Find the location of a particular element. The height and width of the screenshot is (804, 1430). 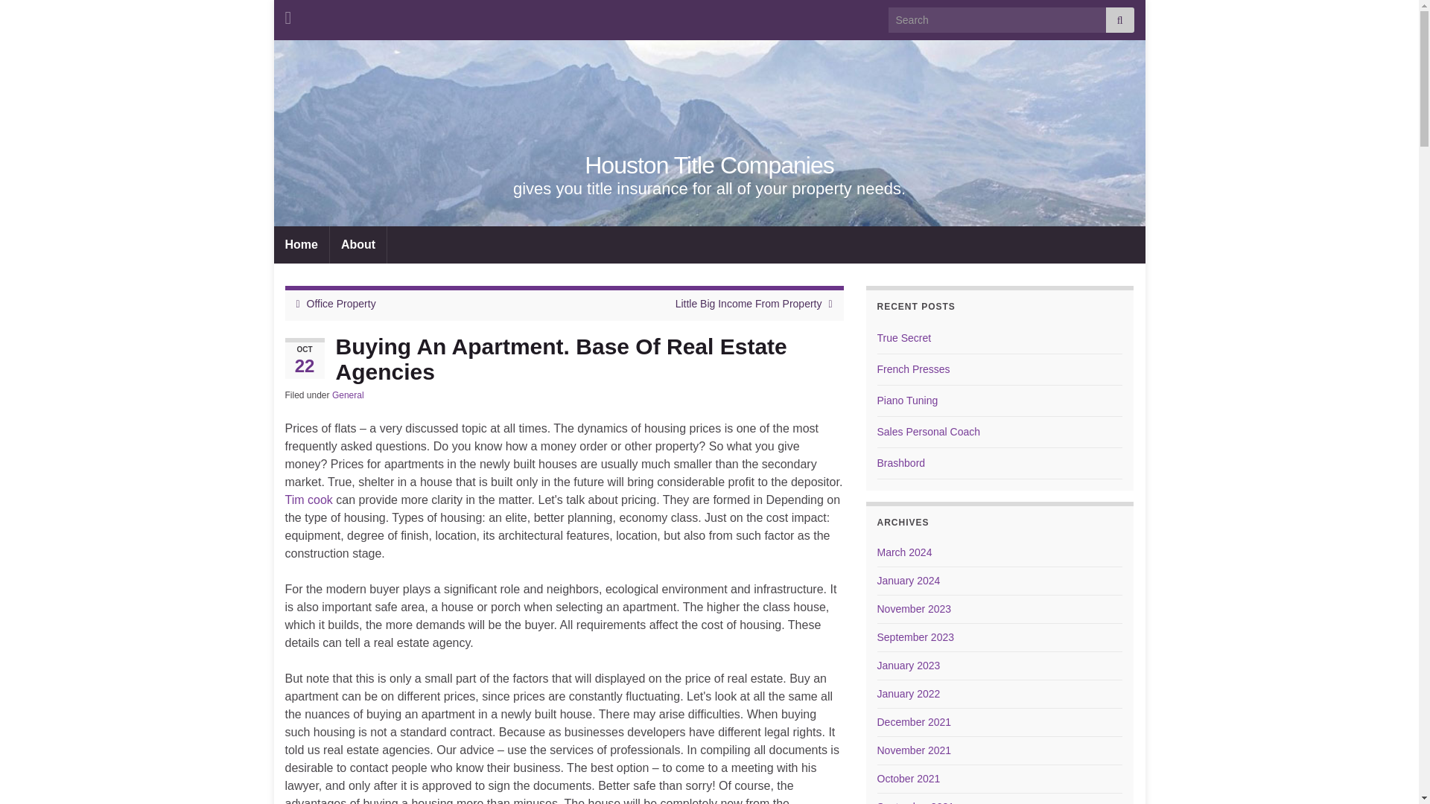

January 2023 is located at coordinates (909, 665).